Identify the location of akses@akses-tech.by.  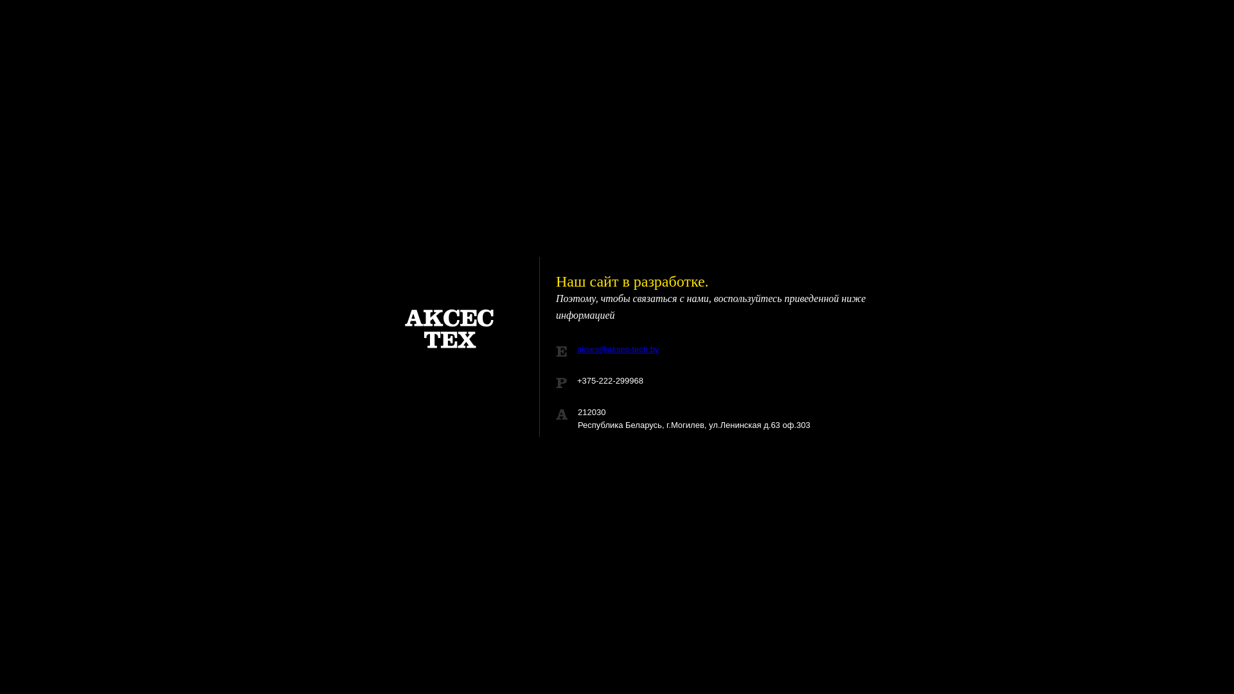
(618, 350).